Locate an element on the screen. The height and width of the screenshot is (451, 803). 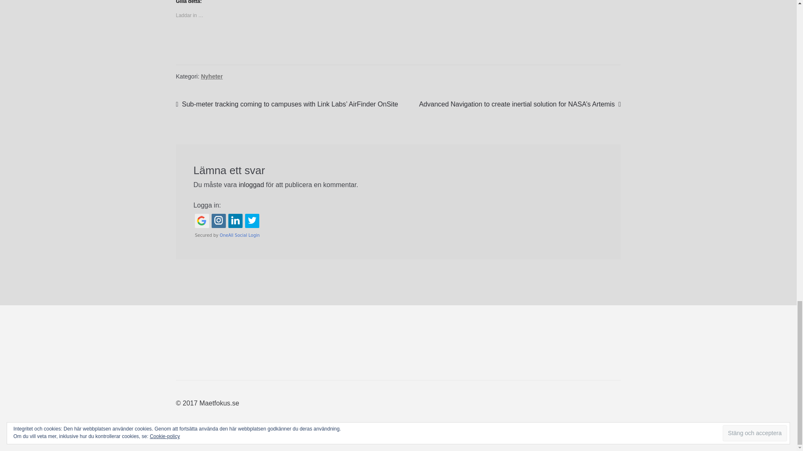
Login with Social Networks is located at coordinates (398, 225).